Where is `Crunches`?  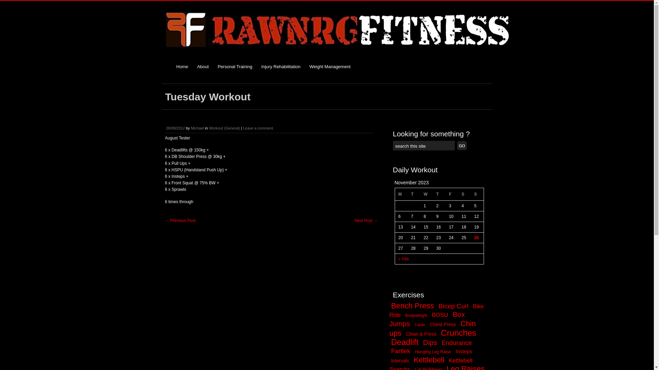
Crunches is located at coordinates (459, 333).